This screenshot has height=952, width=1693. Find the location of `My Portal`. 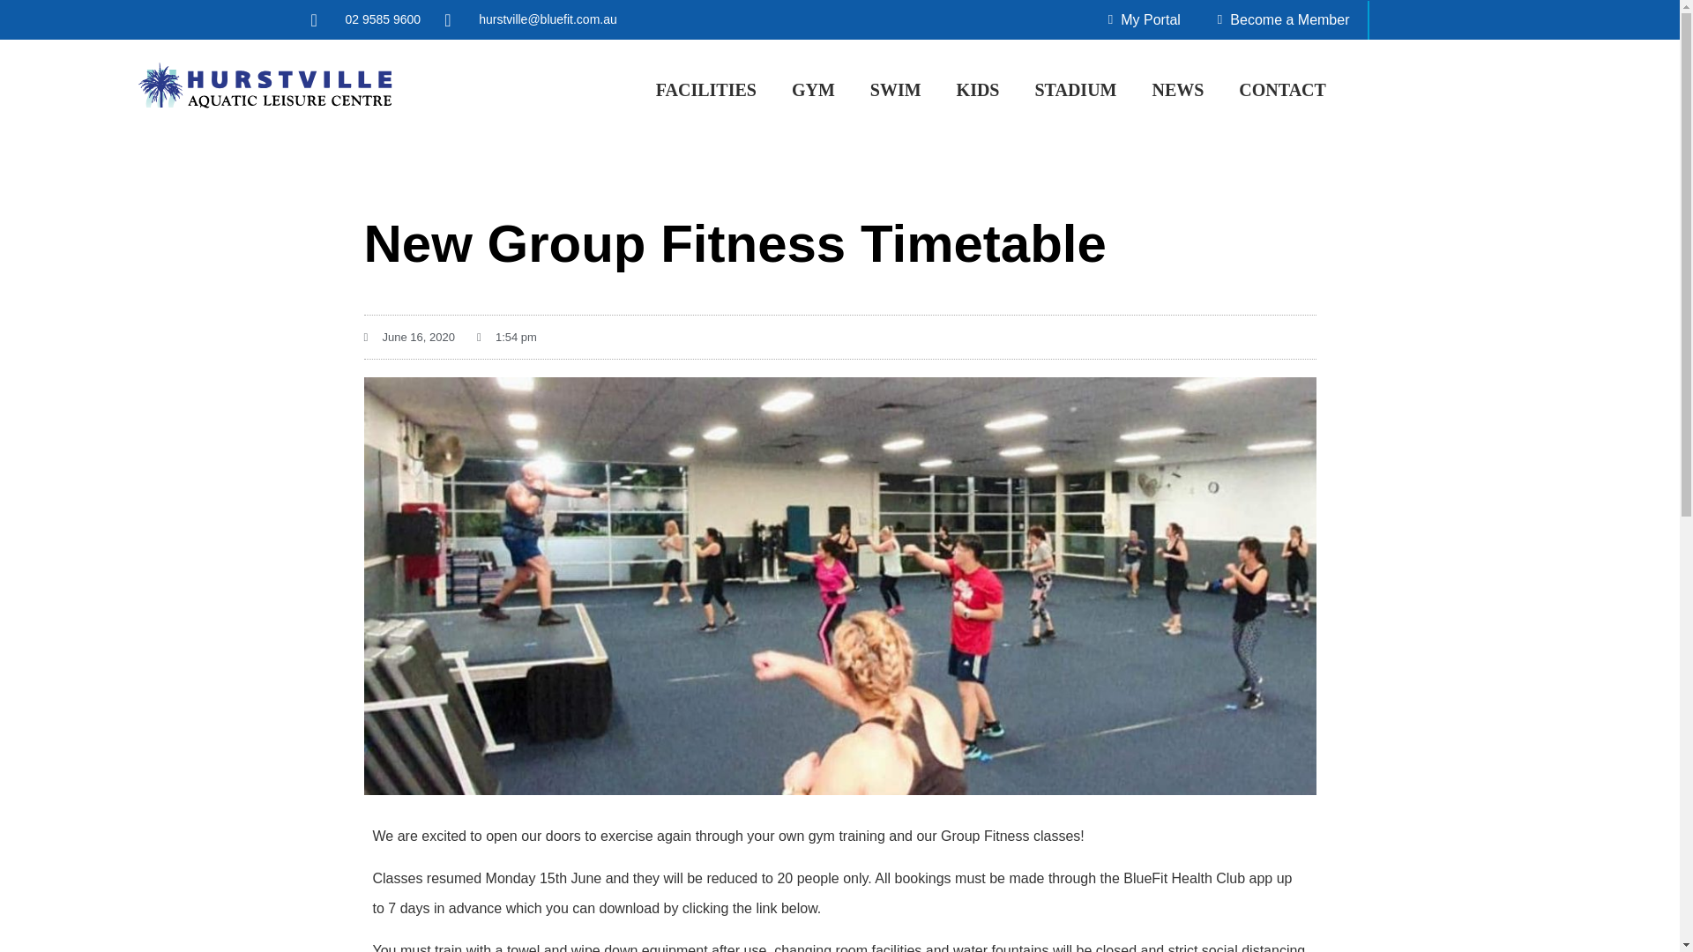

My Portal is located at coordinates (1145, 19).